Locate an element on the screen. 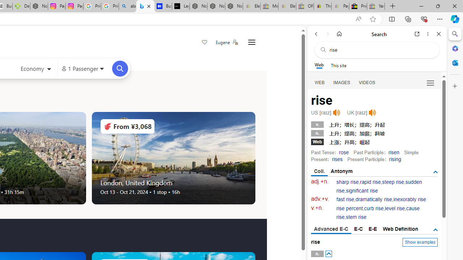 The width and height of the screenshot is (463, 260). fast rise is located at coordinates (345, 199).